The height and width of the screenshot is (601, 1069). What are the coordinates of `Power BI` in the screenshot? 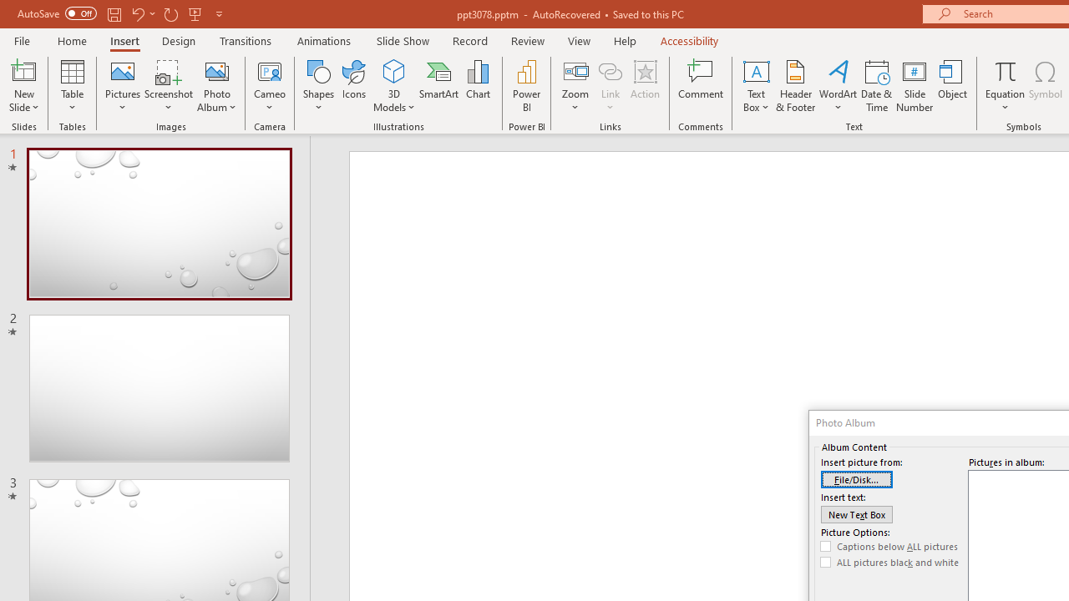 It's located at (526, 85).